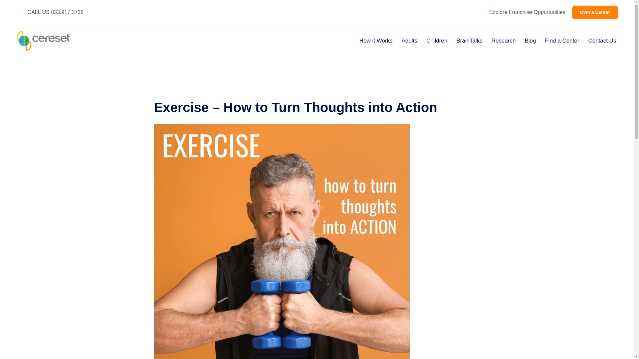 The image size is (639, 359). I want to click on Contact Us, so click(602, 41).